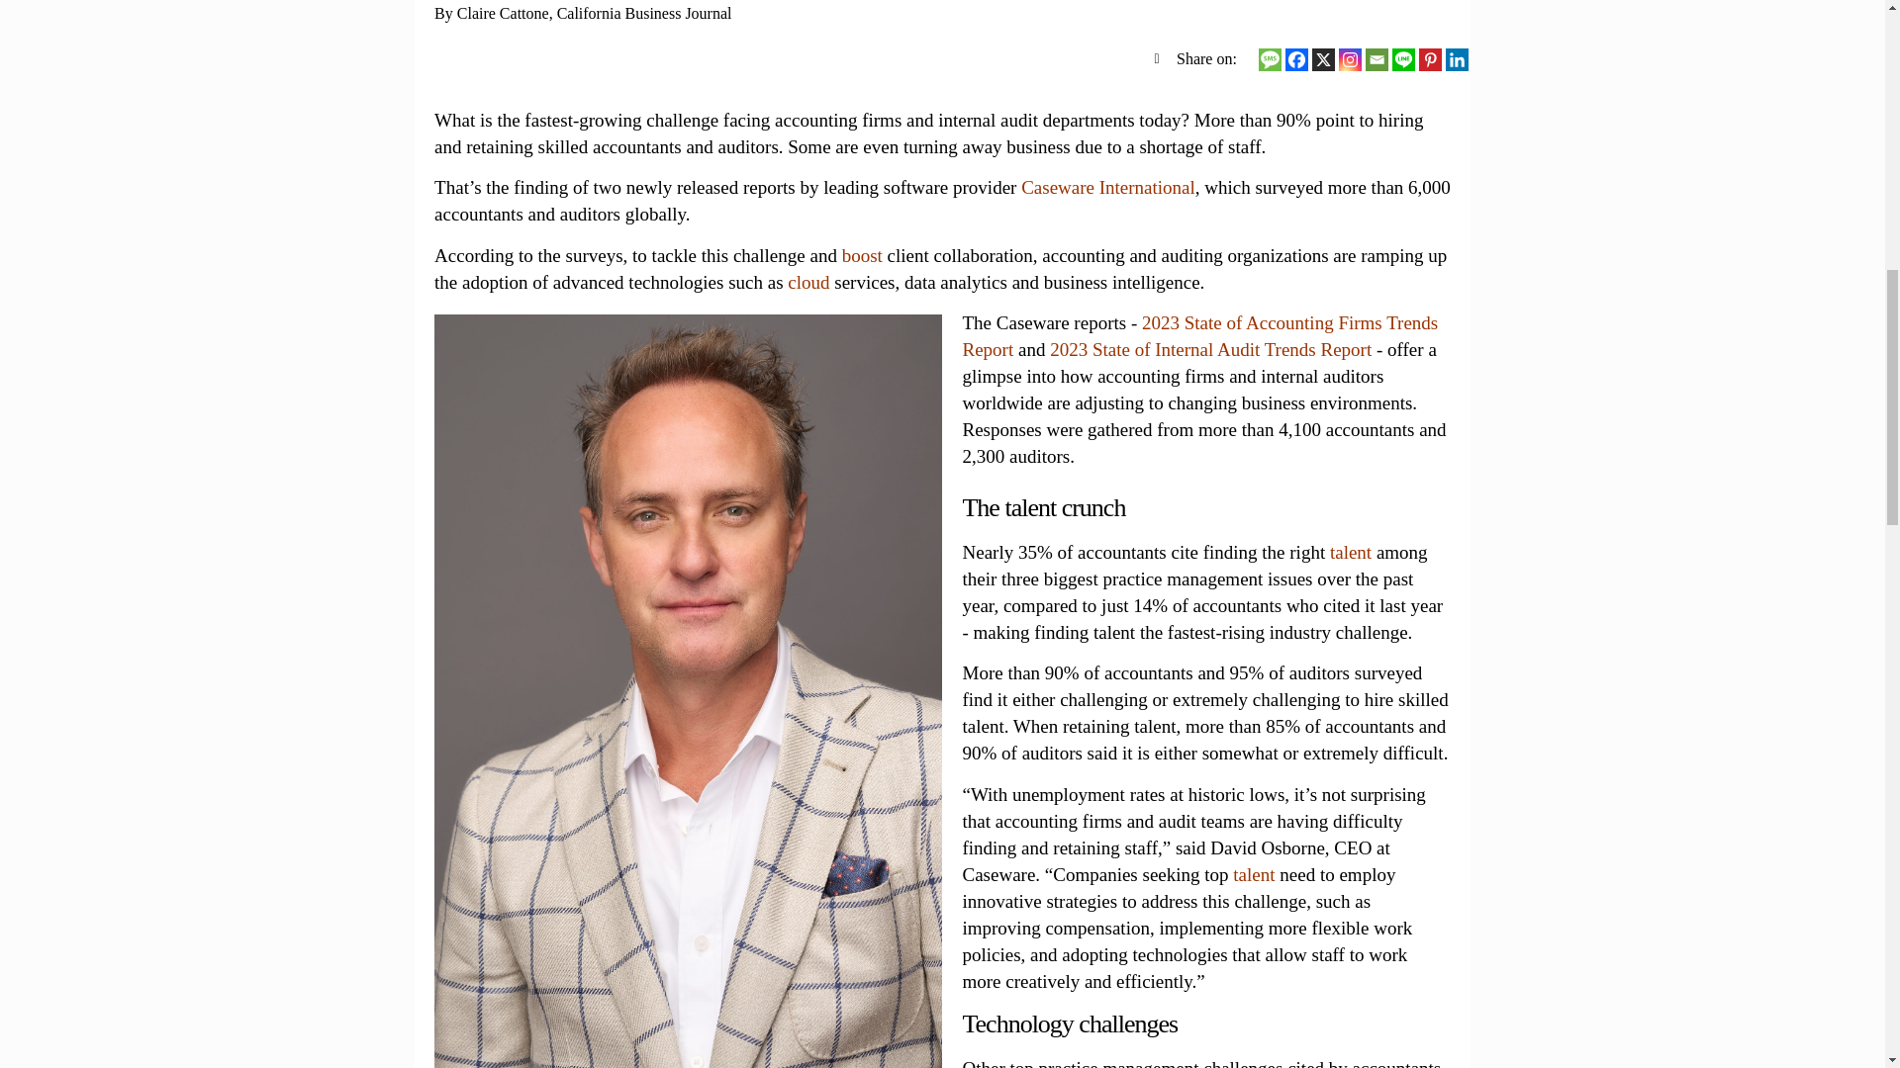 This screenshot has width=1900, height=1068. Describe the element at coordinates (1457, 59) in the screenshot. I see `Linkedin` at that location.